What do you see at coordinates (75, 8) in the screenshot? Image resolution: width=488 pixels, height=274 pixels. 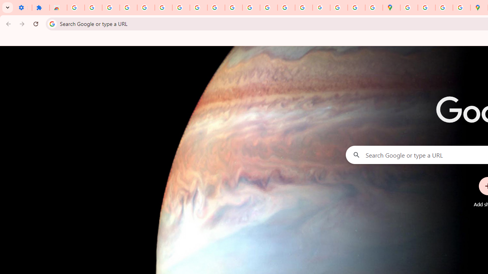 I see `Sign in - Google Accounts` at bounding box center [75, 8].